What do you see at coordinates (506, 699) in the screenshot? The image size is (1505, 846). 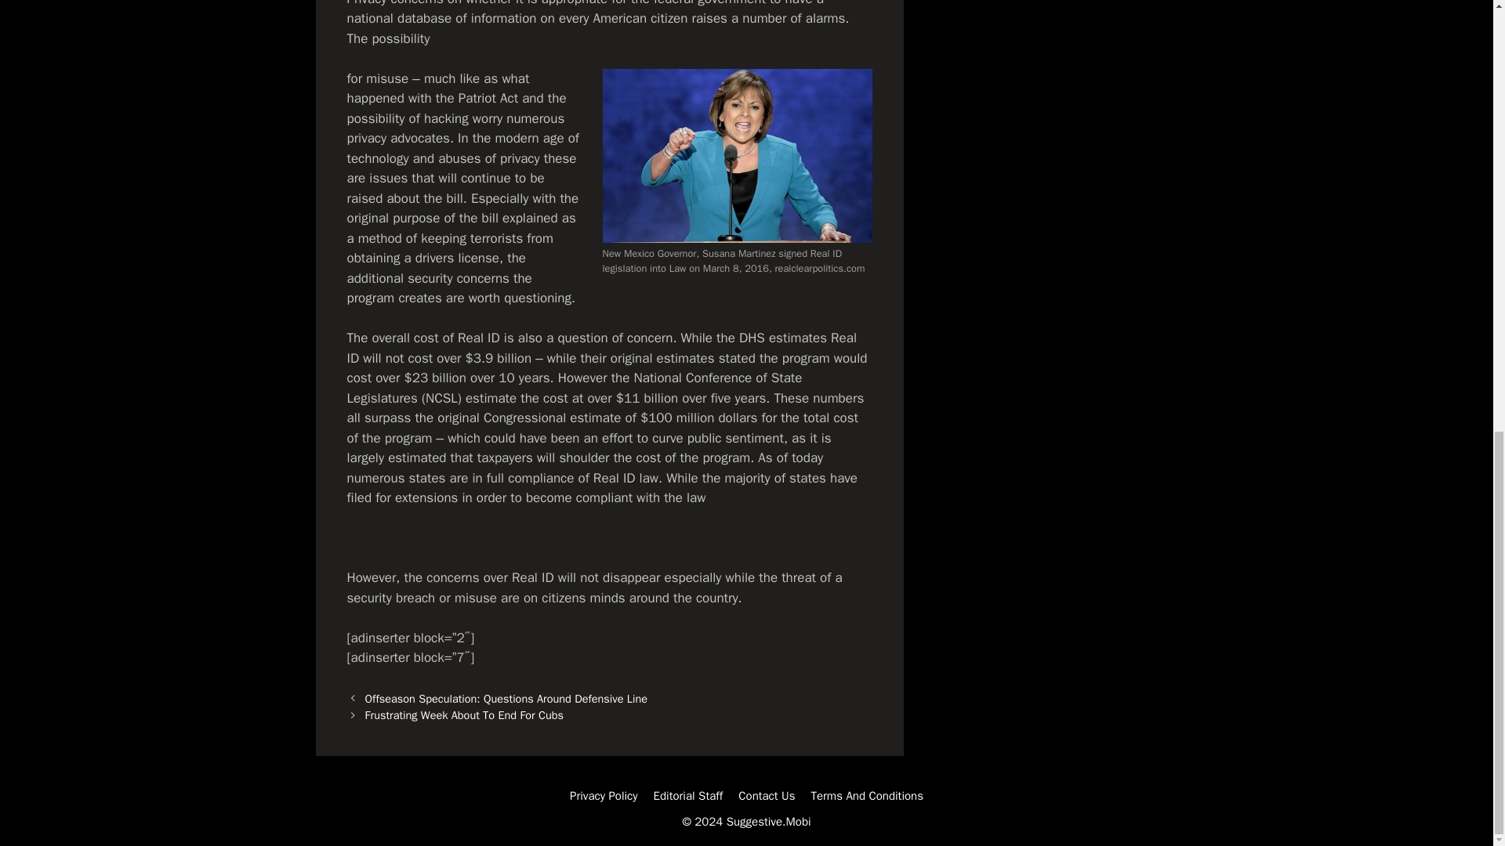 I see `Offseason Speculation: Questions Around Defensive Line` at bounding box center [506, 699].